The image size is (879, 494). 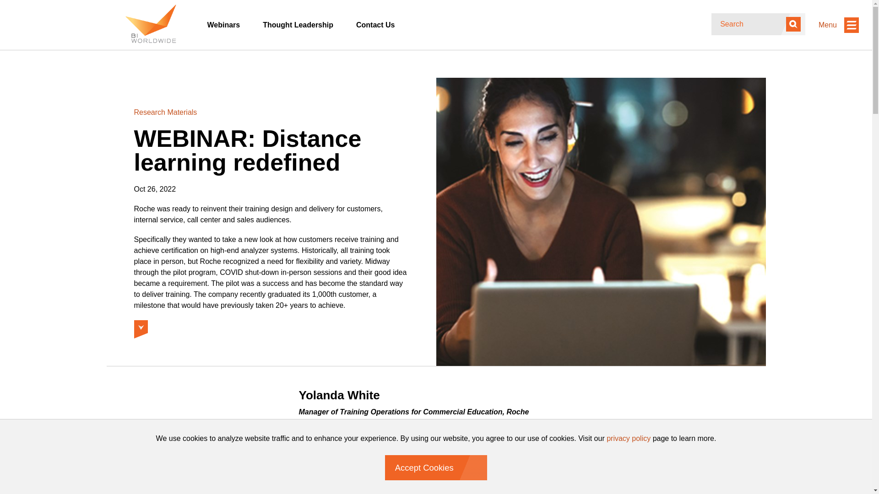 What do you see at coordinates (140, 326) in the screenshot?
I see `Scroll Down` at bounding box center [140, 326].